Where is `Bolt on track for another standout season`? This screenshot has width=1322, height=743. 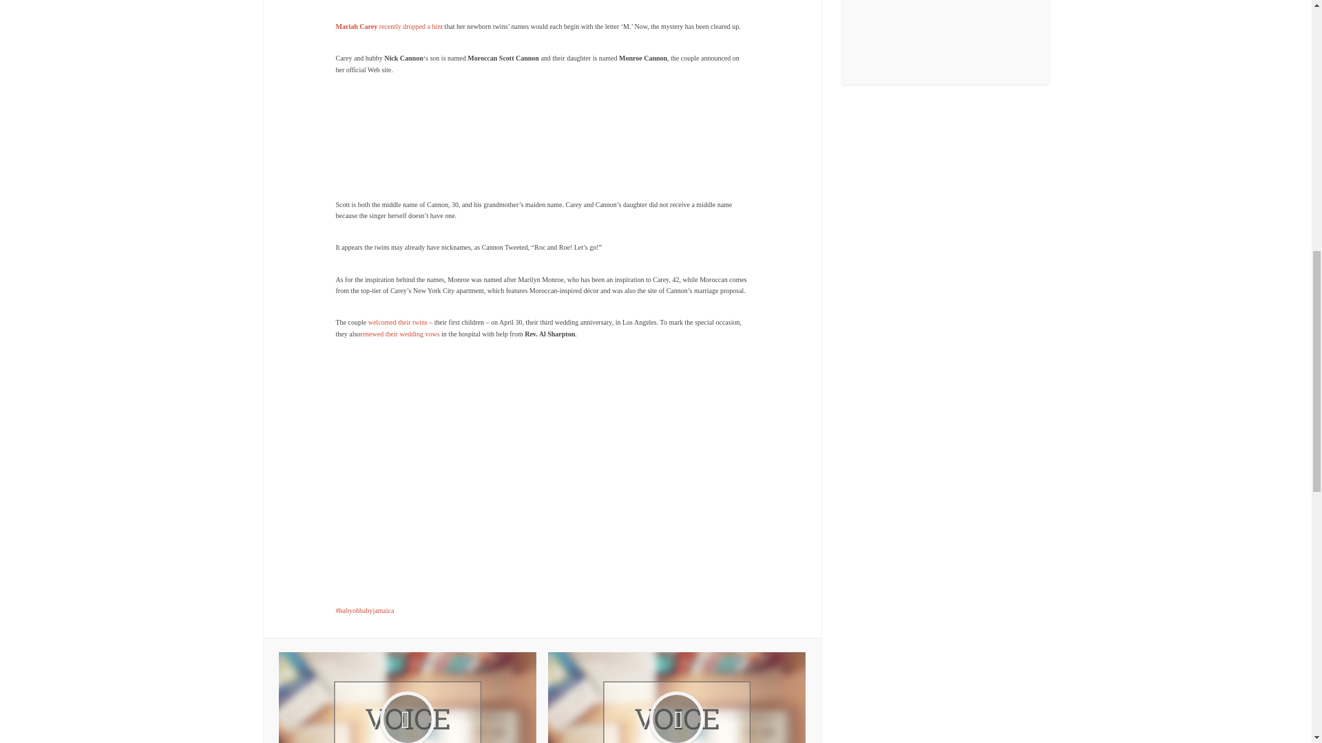
Bolt on track for another standout season is located at coordinates (676, 698).